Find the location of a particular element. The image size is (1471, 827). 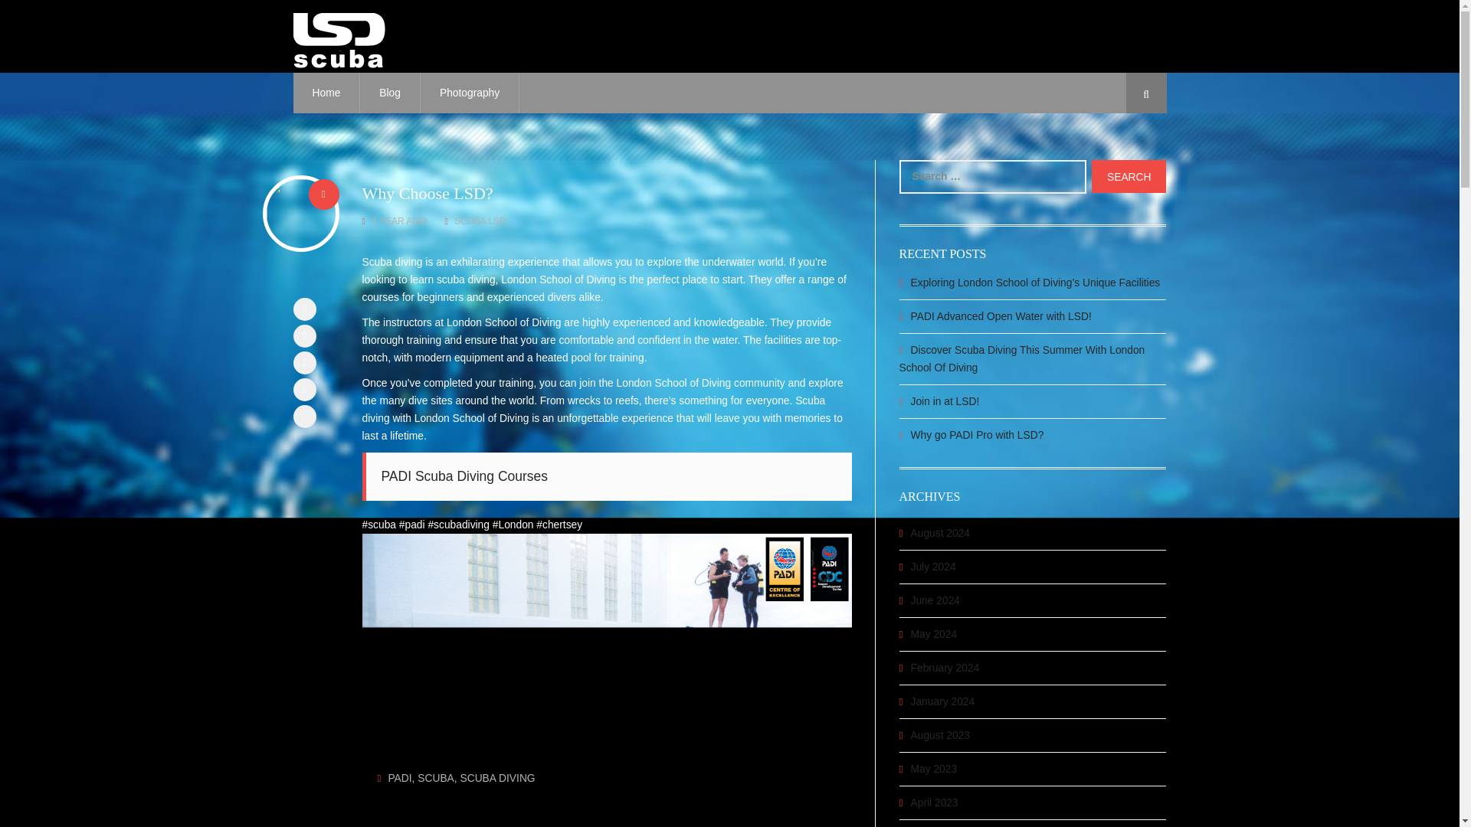

SCUBA is located at coordinates (436, 778).